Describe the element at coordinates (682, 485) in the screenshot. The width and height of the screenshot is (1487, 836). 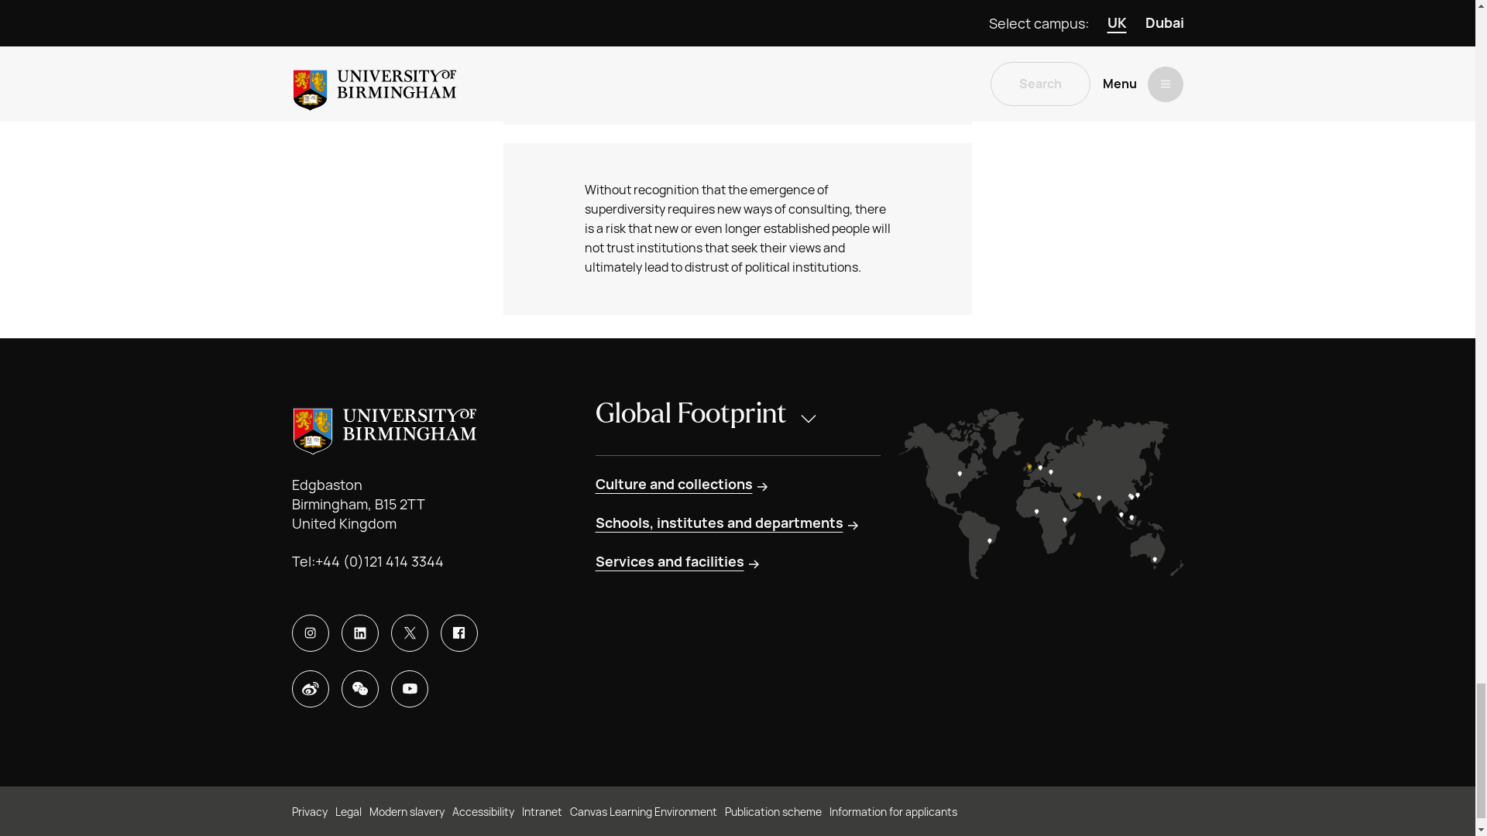
I see `Culture and collections` at that location.